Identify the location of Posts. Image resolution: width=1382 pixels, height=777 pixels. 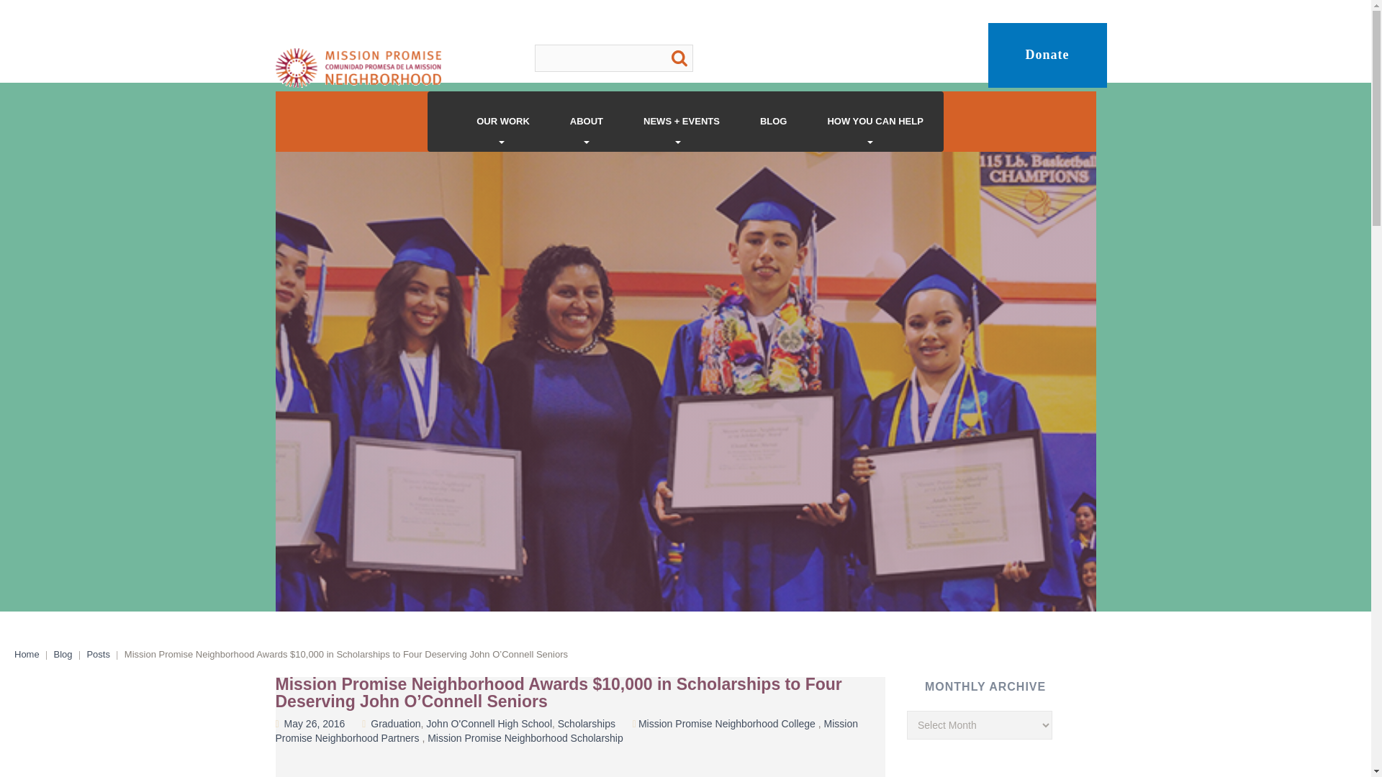
(98, 653).